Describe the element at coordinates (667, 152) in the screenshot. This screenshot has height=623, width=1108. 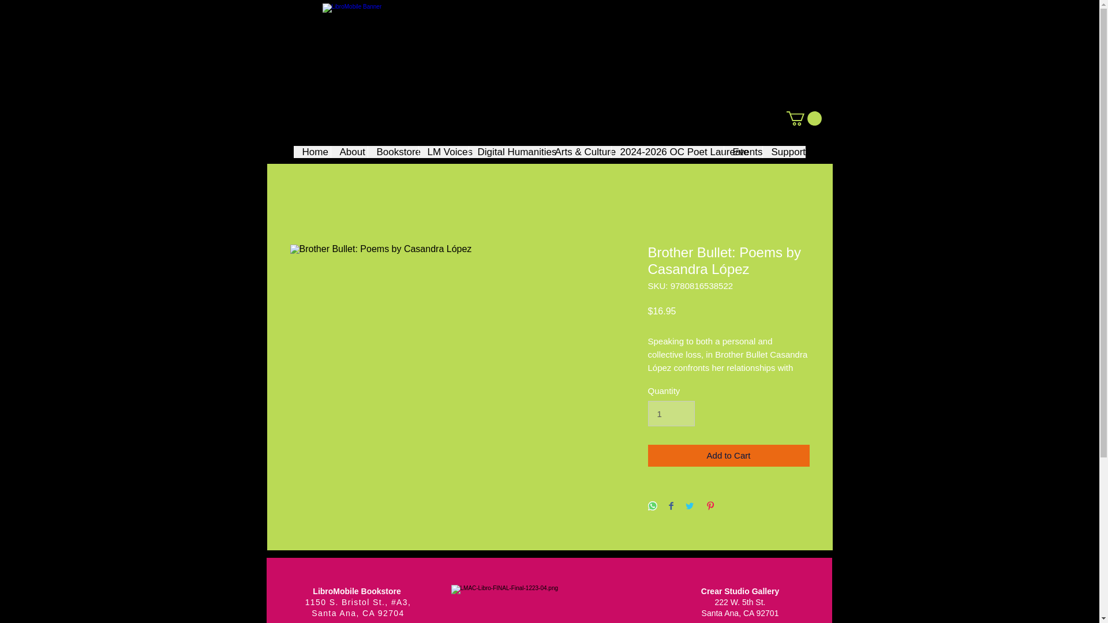
I see `2024-2026 OC Poet Laureate` at that location.